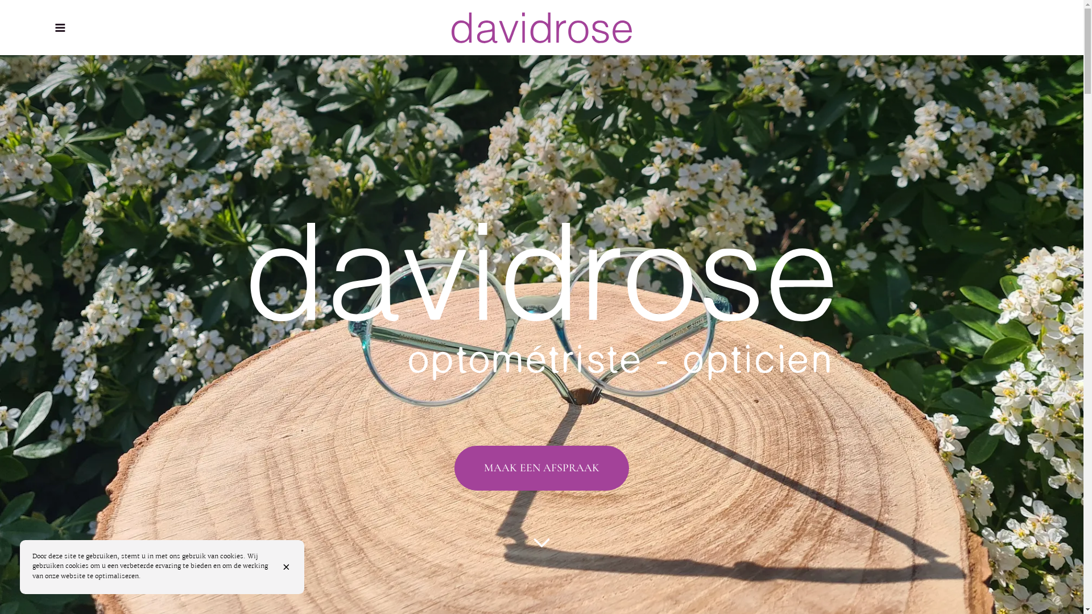 This screenshot has width=1092, height=614. What do you see at coordinates (541, 468) in the screenshot?
I see `MAAK EEN AFSPRAAK` at bounding box center [541, 468].